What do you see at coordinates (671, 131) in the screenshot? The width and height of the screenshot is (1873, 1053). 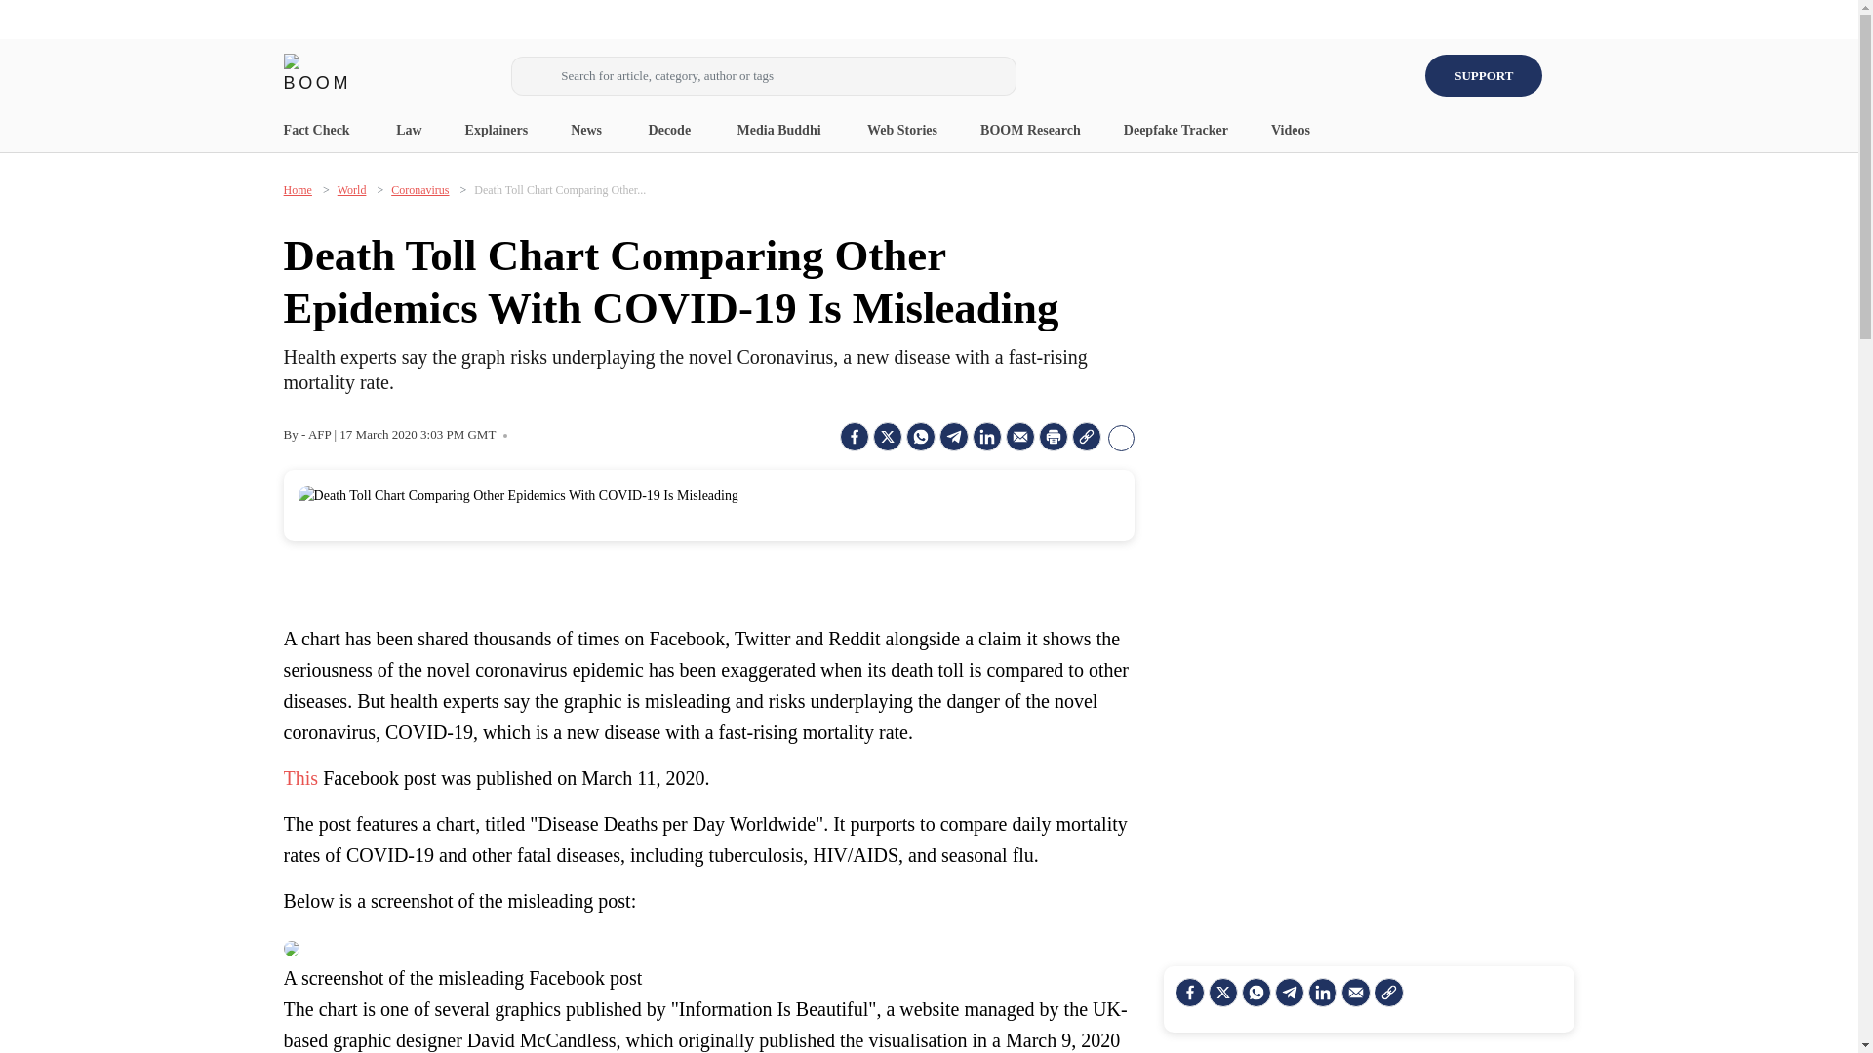 I see `Decode ` at bounding box center [671, 131].